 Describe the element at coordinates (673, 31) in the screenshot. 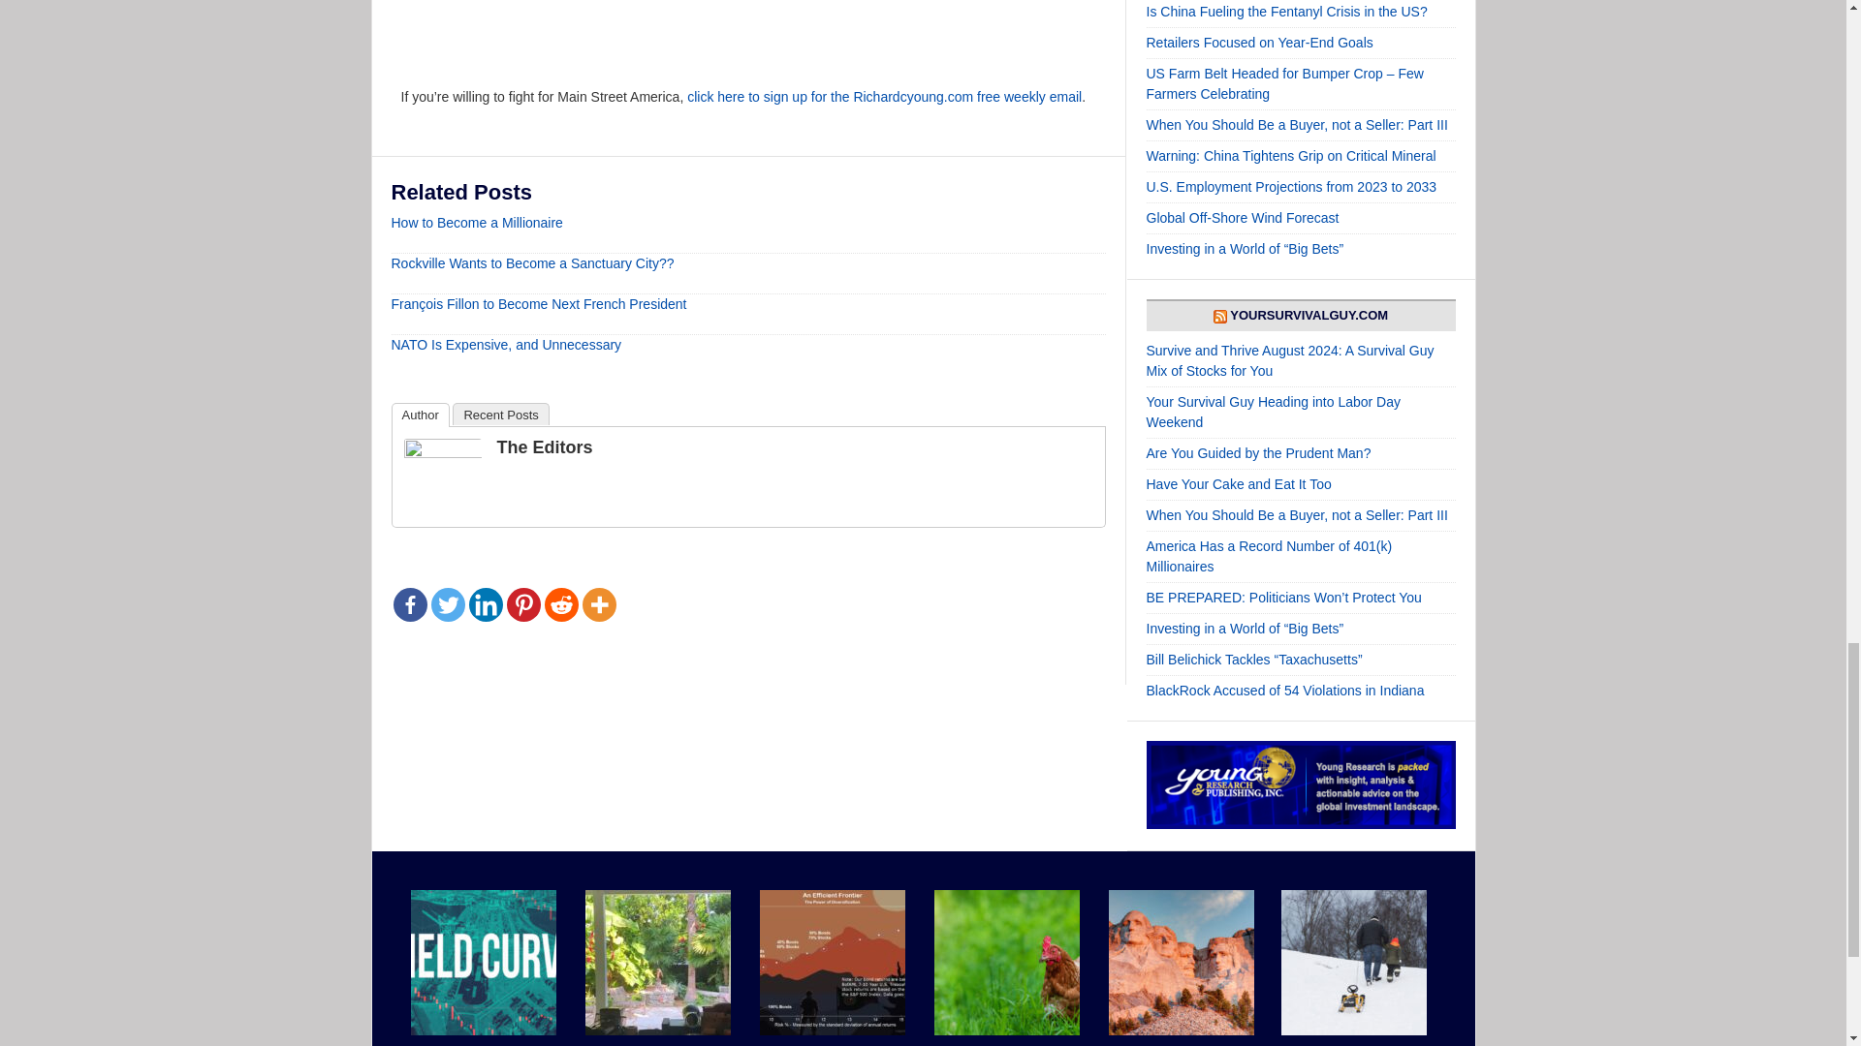

I see `YouTube video player` at that location.